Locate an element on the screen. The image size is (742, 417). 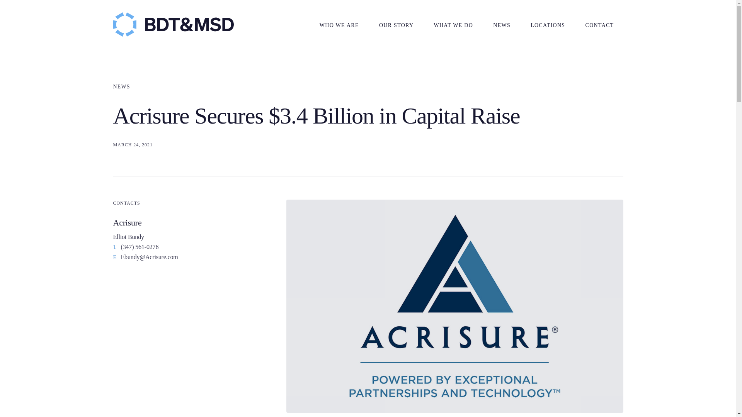
WHO WE ARE is located at coordinates (339, 25).